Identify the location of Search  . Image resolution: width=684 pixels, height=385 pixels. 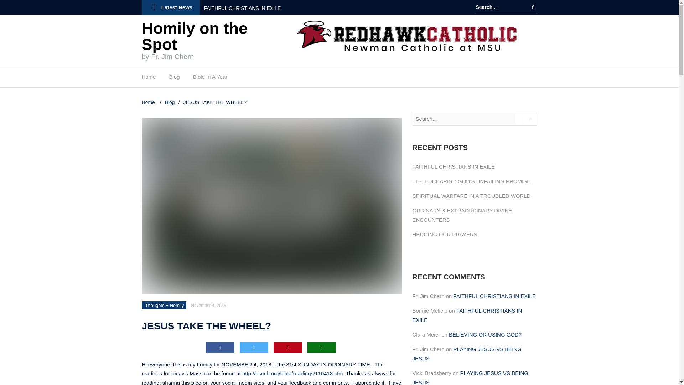
(533, 7).